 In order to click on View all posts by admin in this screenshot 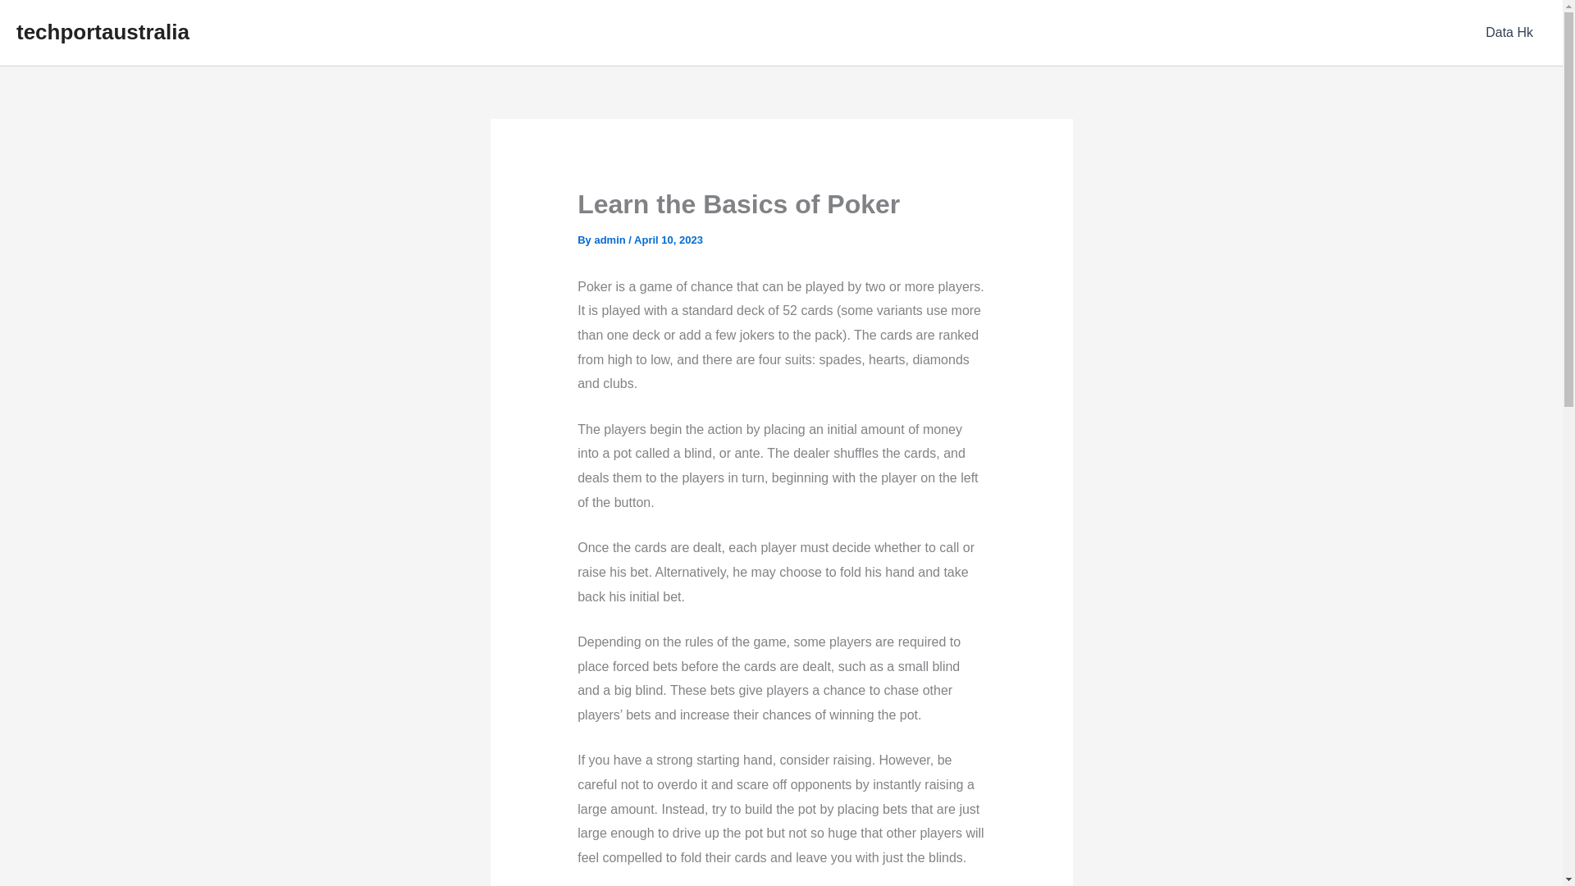, I will do `click(610, 240)`.